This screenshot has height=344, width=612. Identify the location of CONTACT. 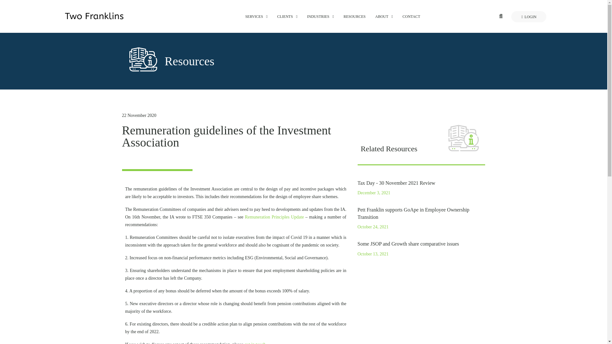
(412, 16).